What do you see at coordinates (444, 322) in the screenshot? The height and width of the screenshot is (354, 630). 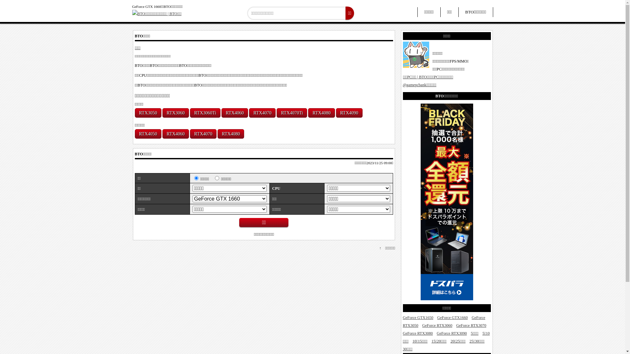 I see `GeForce RTX3050` at bounding box center [444, 322].